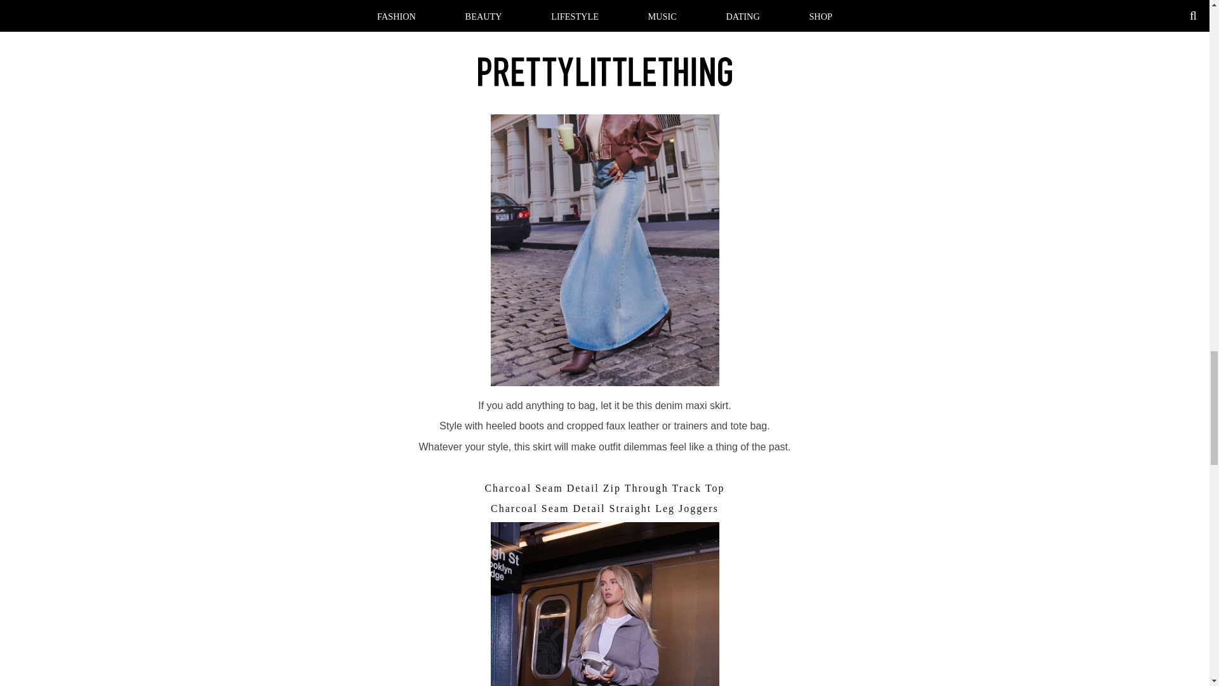  What do you see at coordinates (604, 488) in the screenshot?
I see `Charcoal Seam Detail Zip Through Track Top` at bounding box center [604, 488].